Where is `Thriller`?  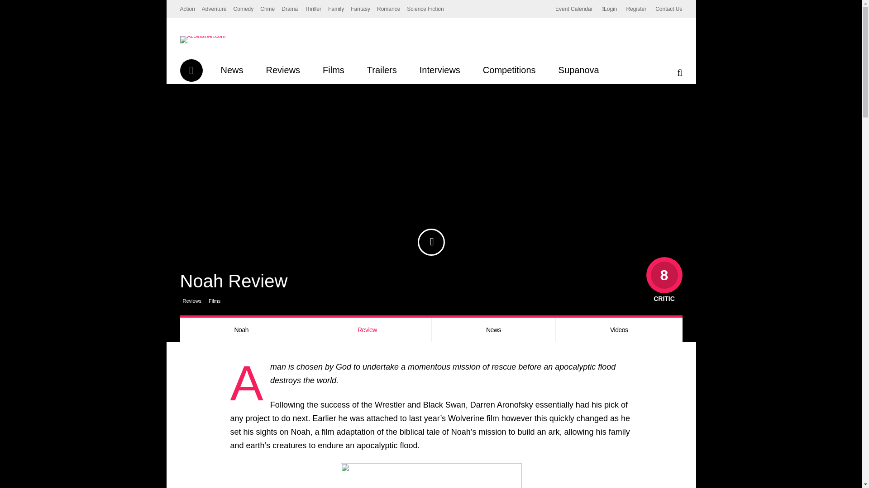 Thriller is located at coordinates (313, 9).